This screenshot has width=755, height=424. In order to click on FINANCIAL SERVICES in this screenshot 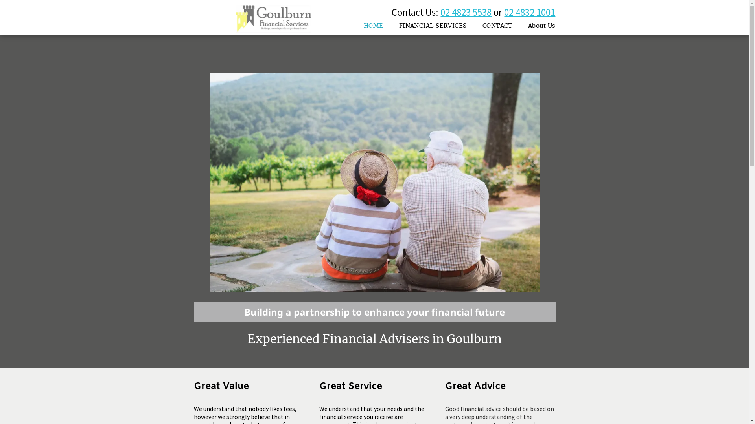, I will do `click(433, 26)`.